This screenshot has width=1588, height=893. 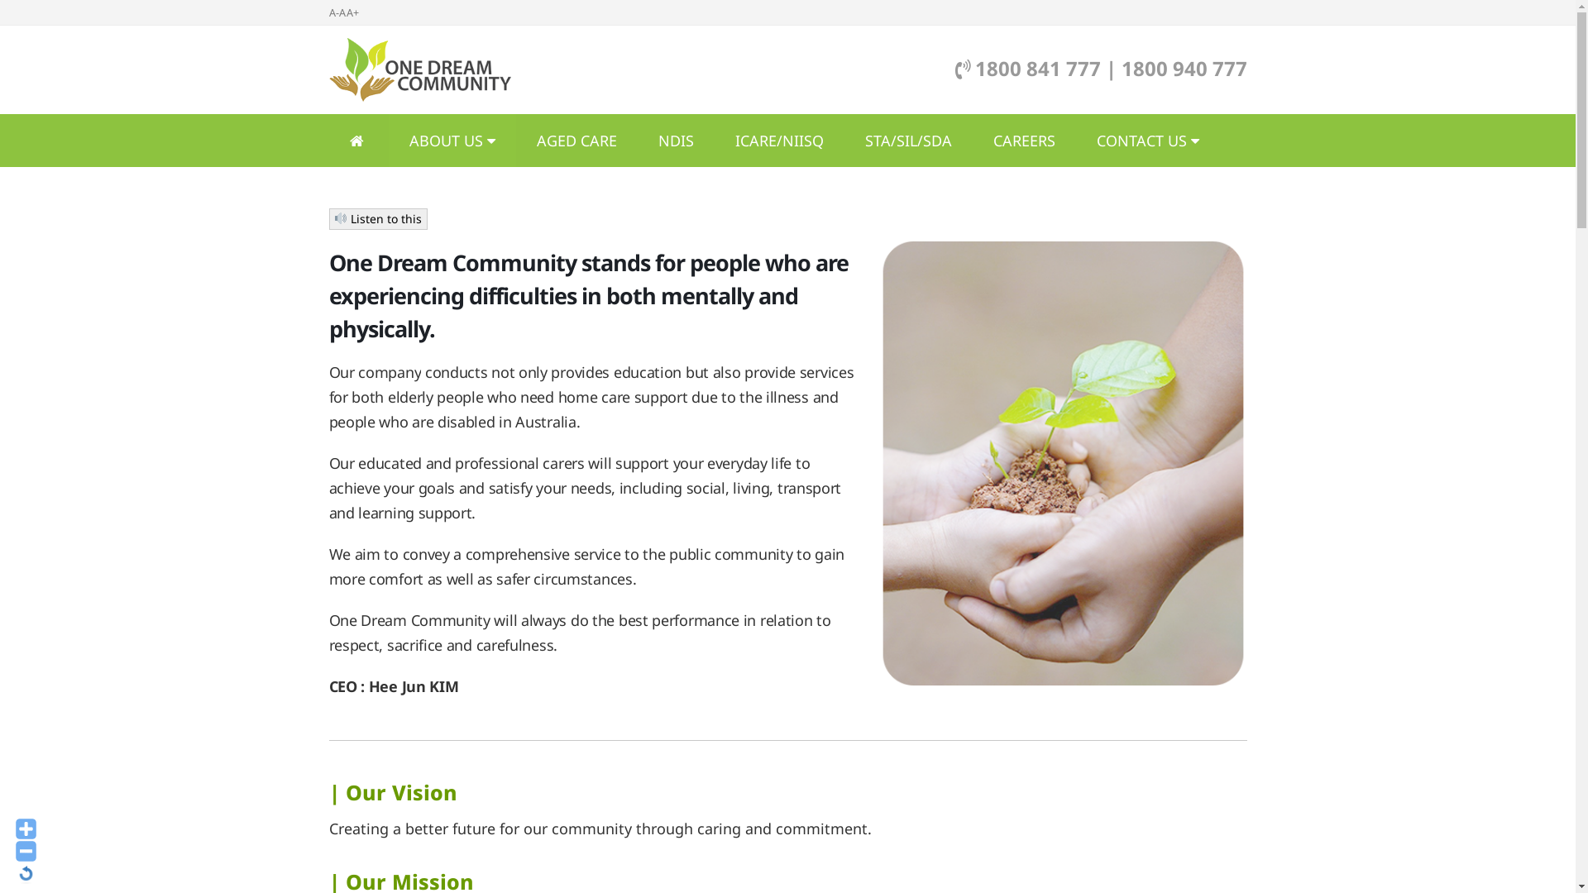 I want to click on ICARE/NIISQ, so click(x=779, y=141).